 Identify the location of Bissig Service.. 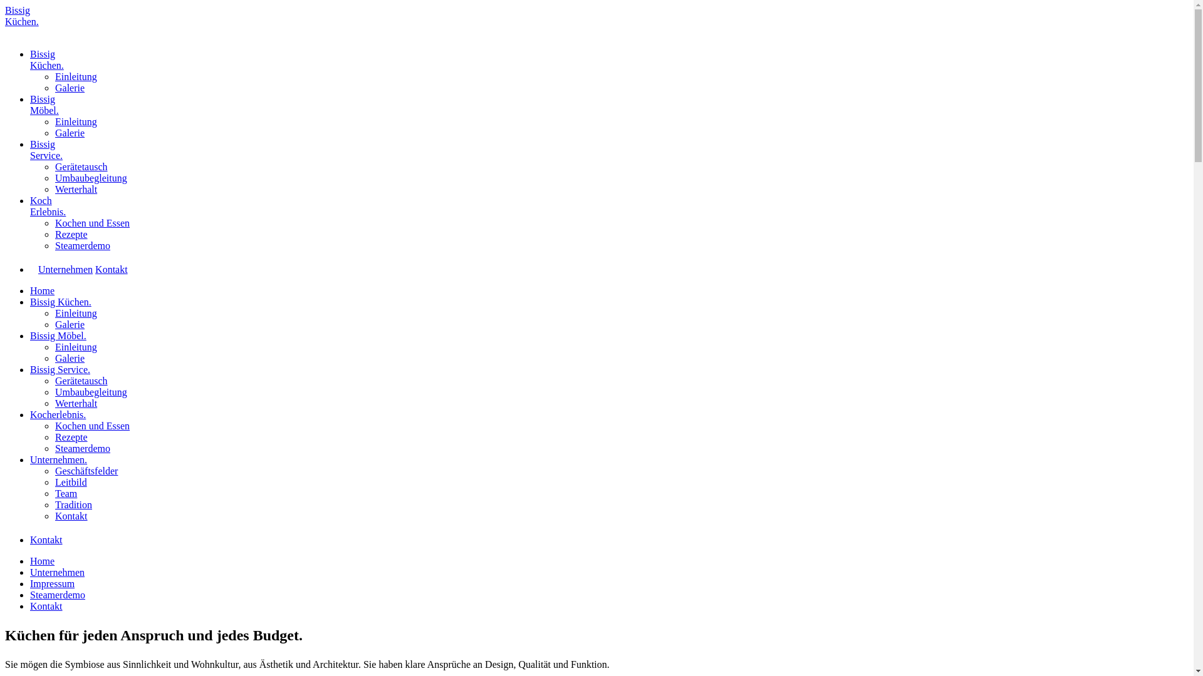
(60, 369).